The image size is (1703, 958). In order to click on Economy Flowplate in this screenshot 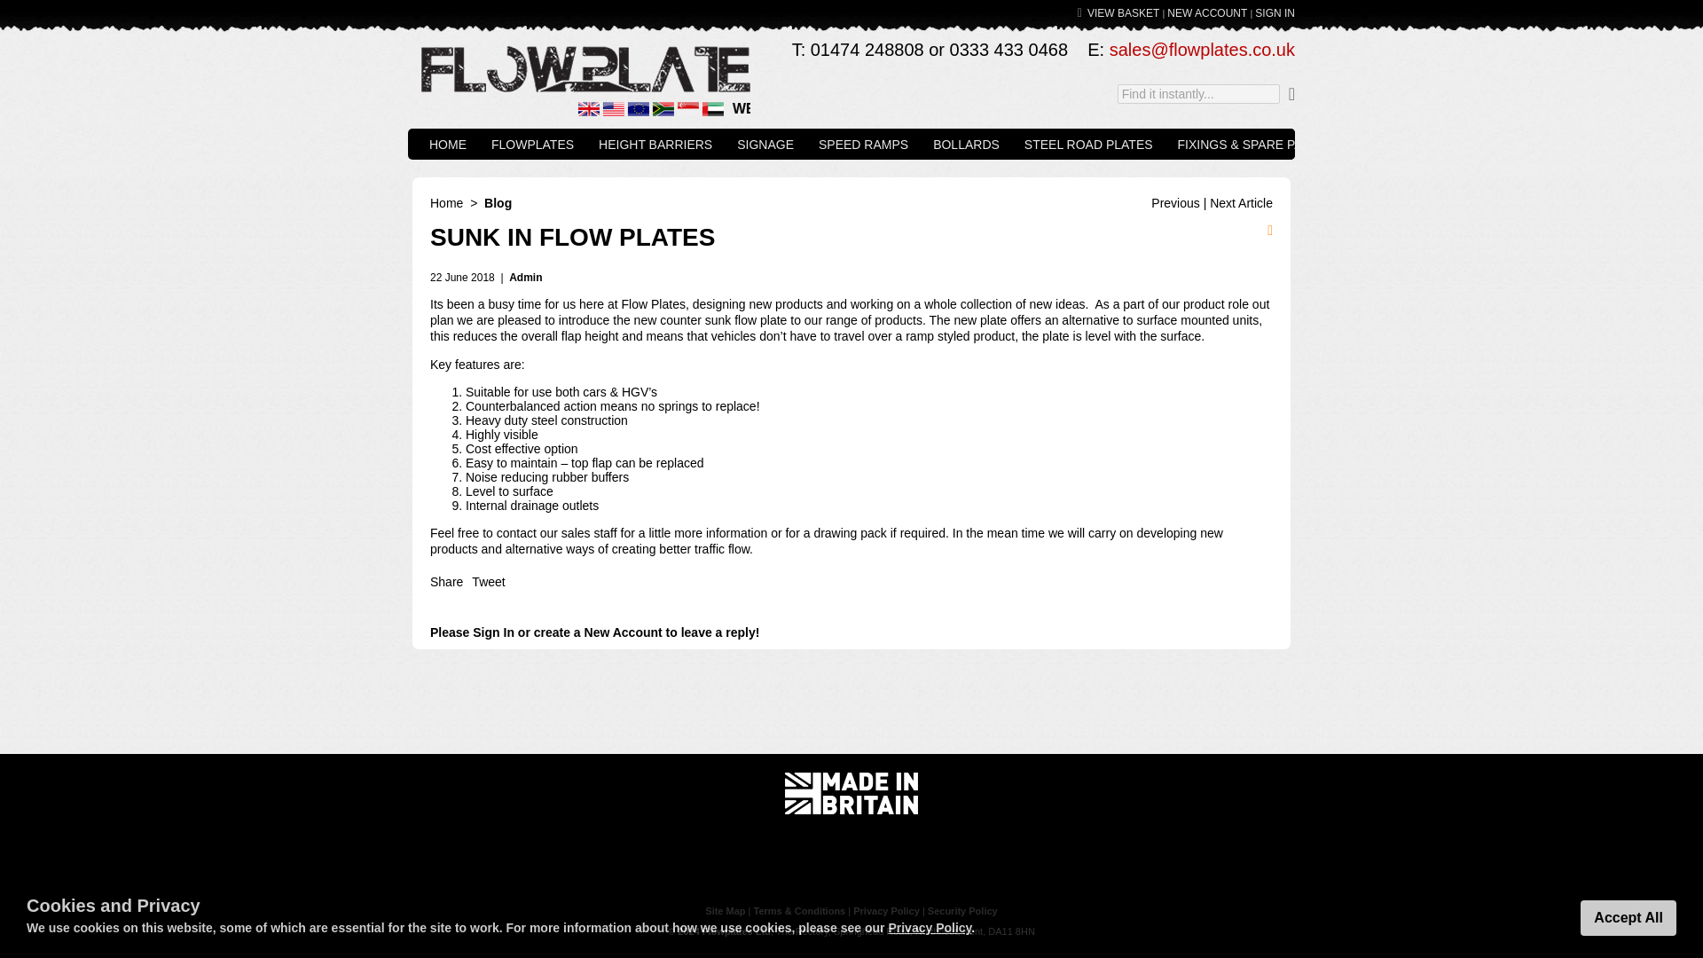, I will do `click(1174, 202)`.